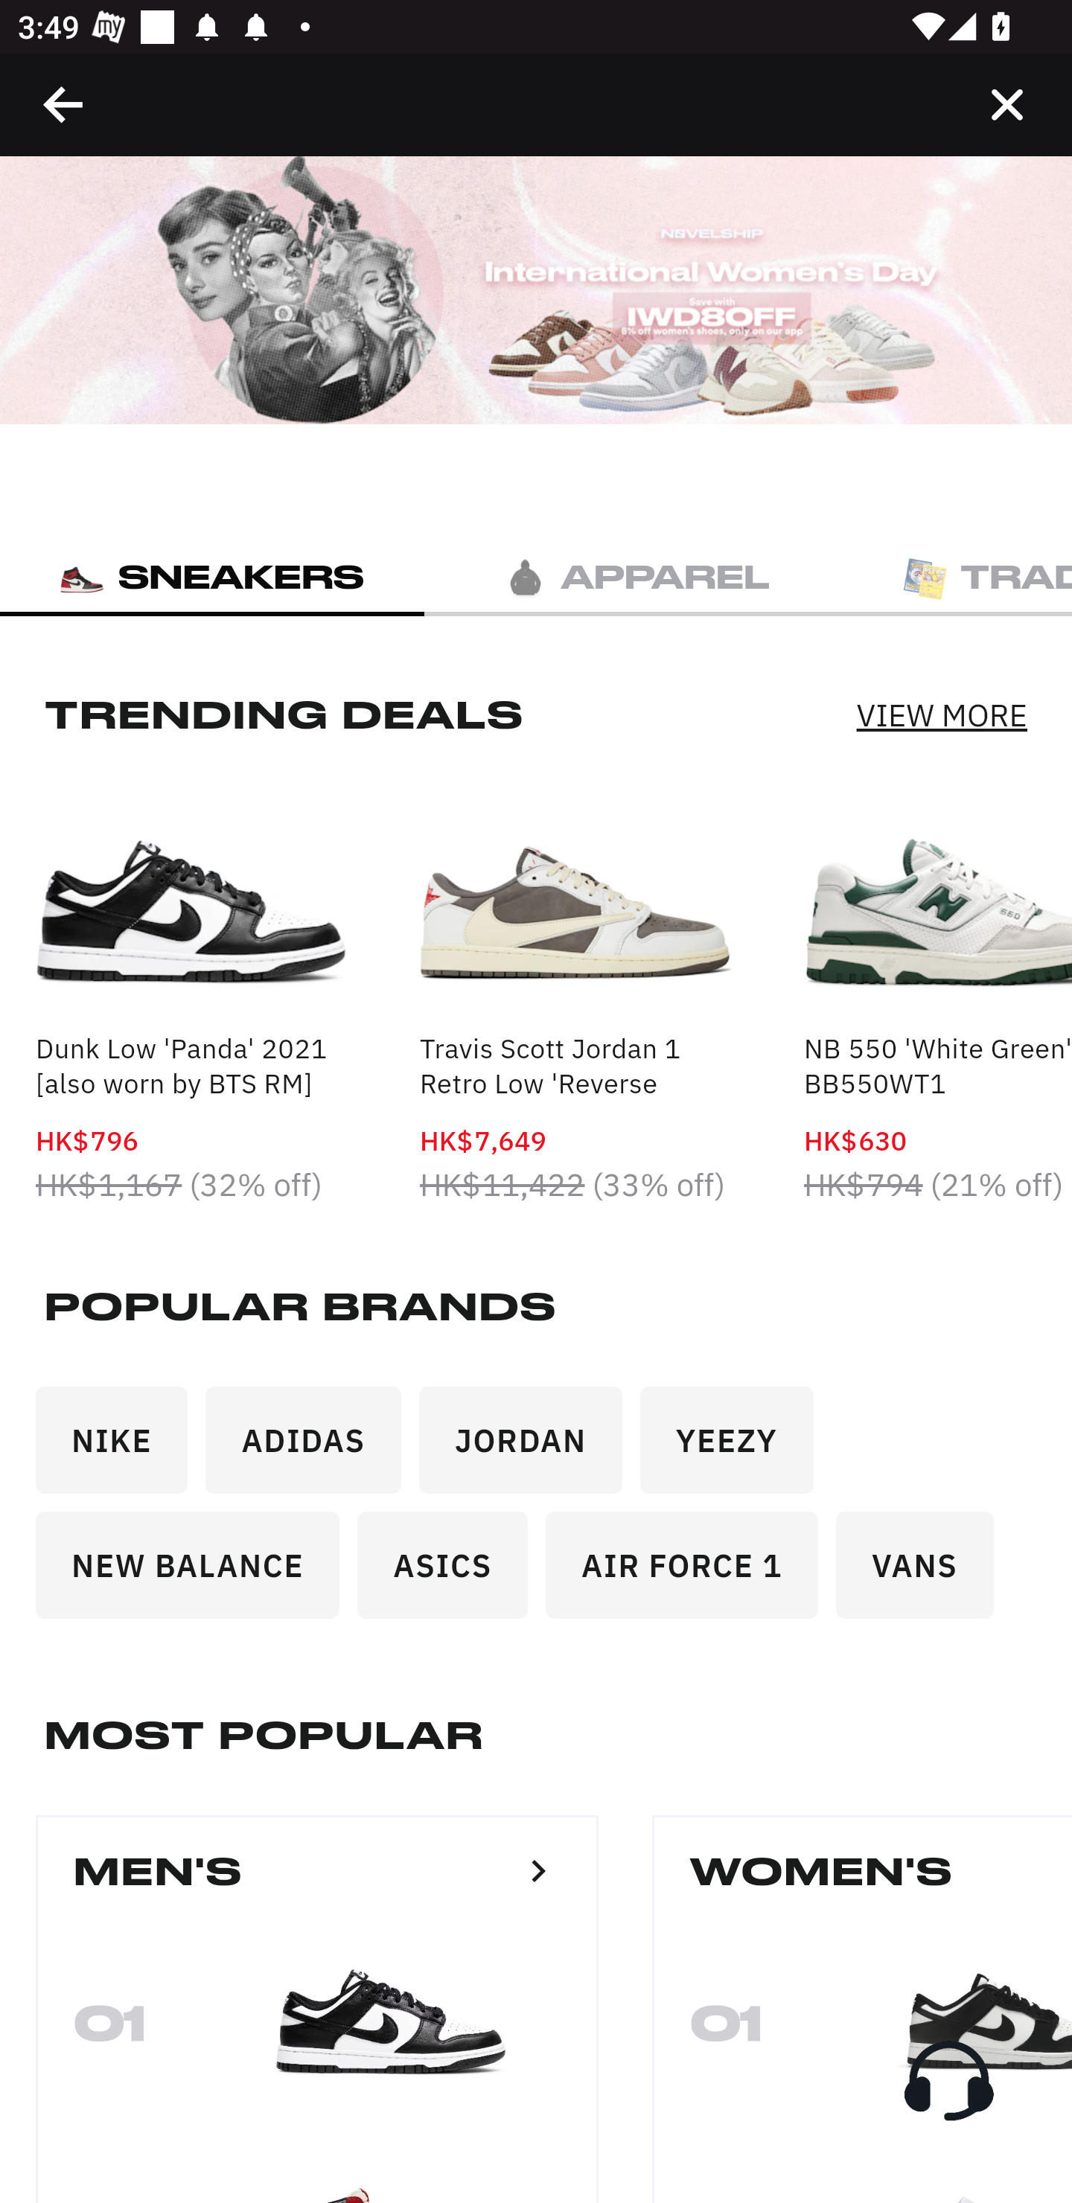 Image resolution: width=1072 pixels, height=2203 pixels. I want to click on ASICS, so click(451, 1573).